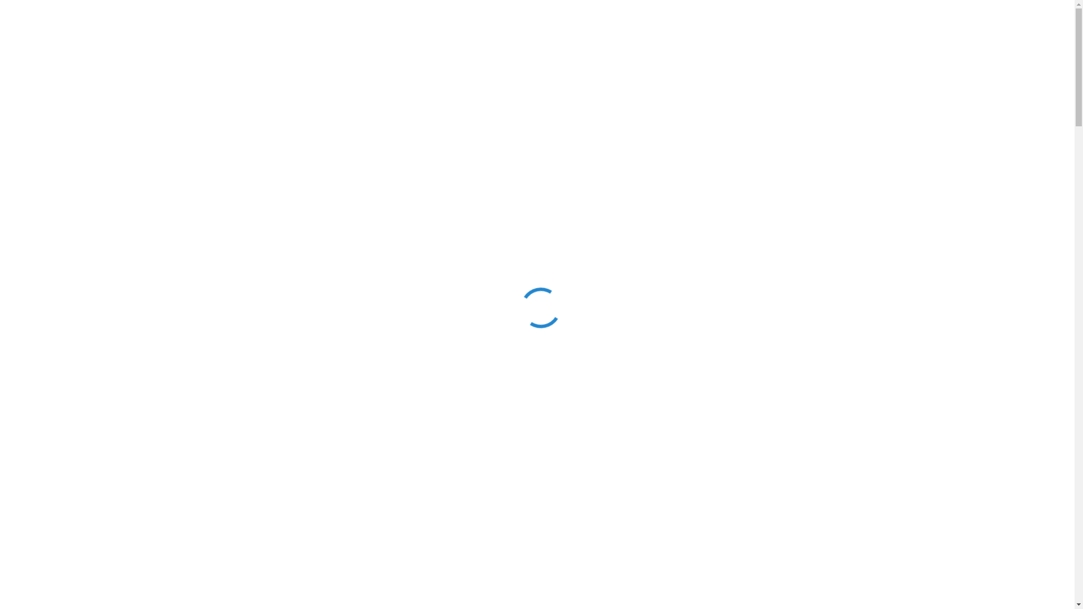 This screenshot has height=609, width=1083. Describe the element at coordinates (182, 103) in the screenshot. I see `Veranstaltungen ` at that location.